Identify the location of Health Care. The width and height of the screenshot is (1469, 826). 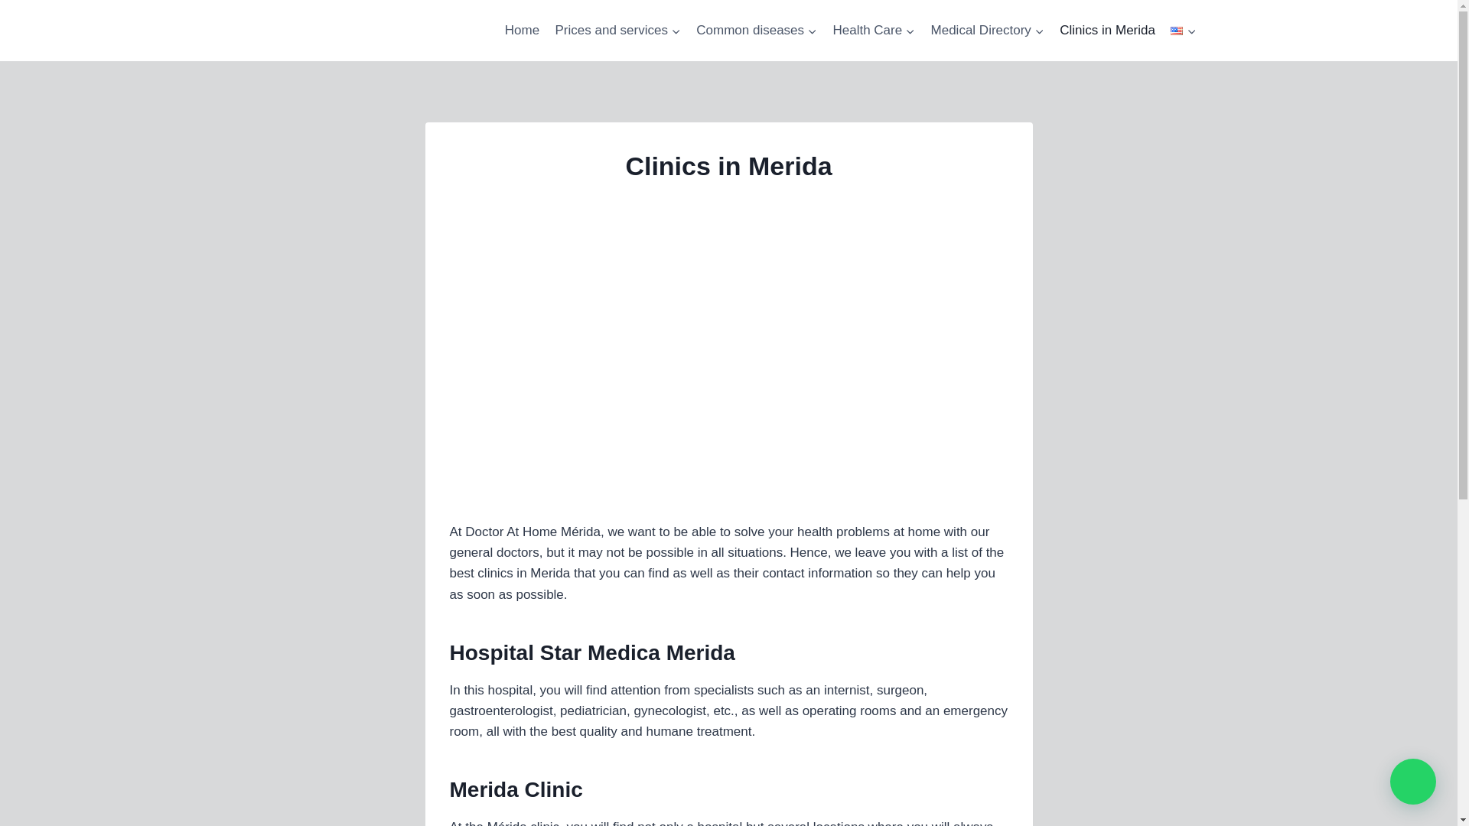
(873, 31).